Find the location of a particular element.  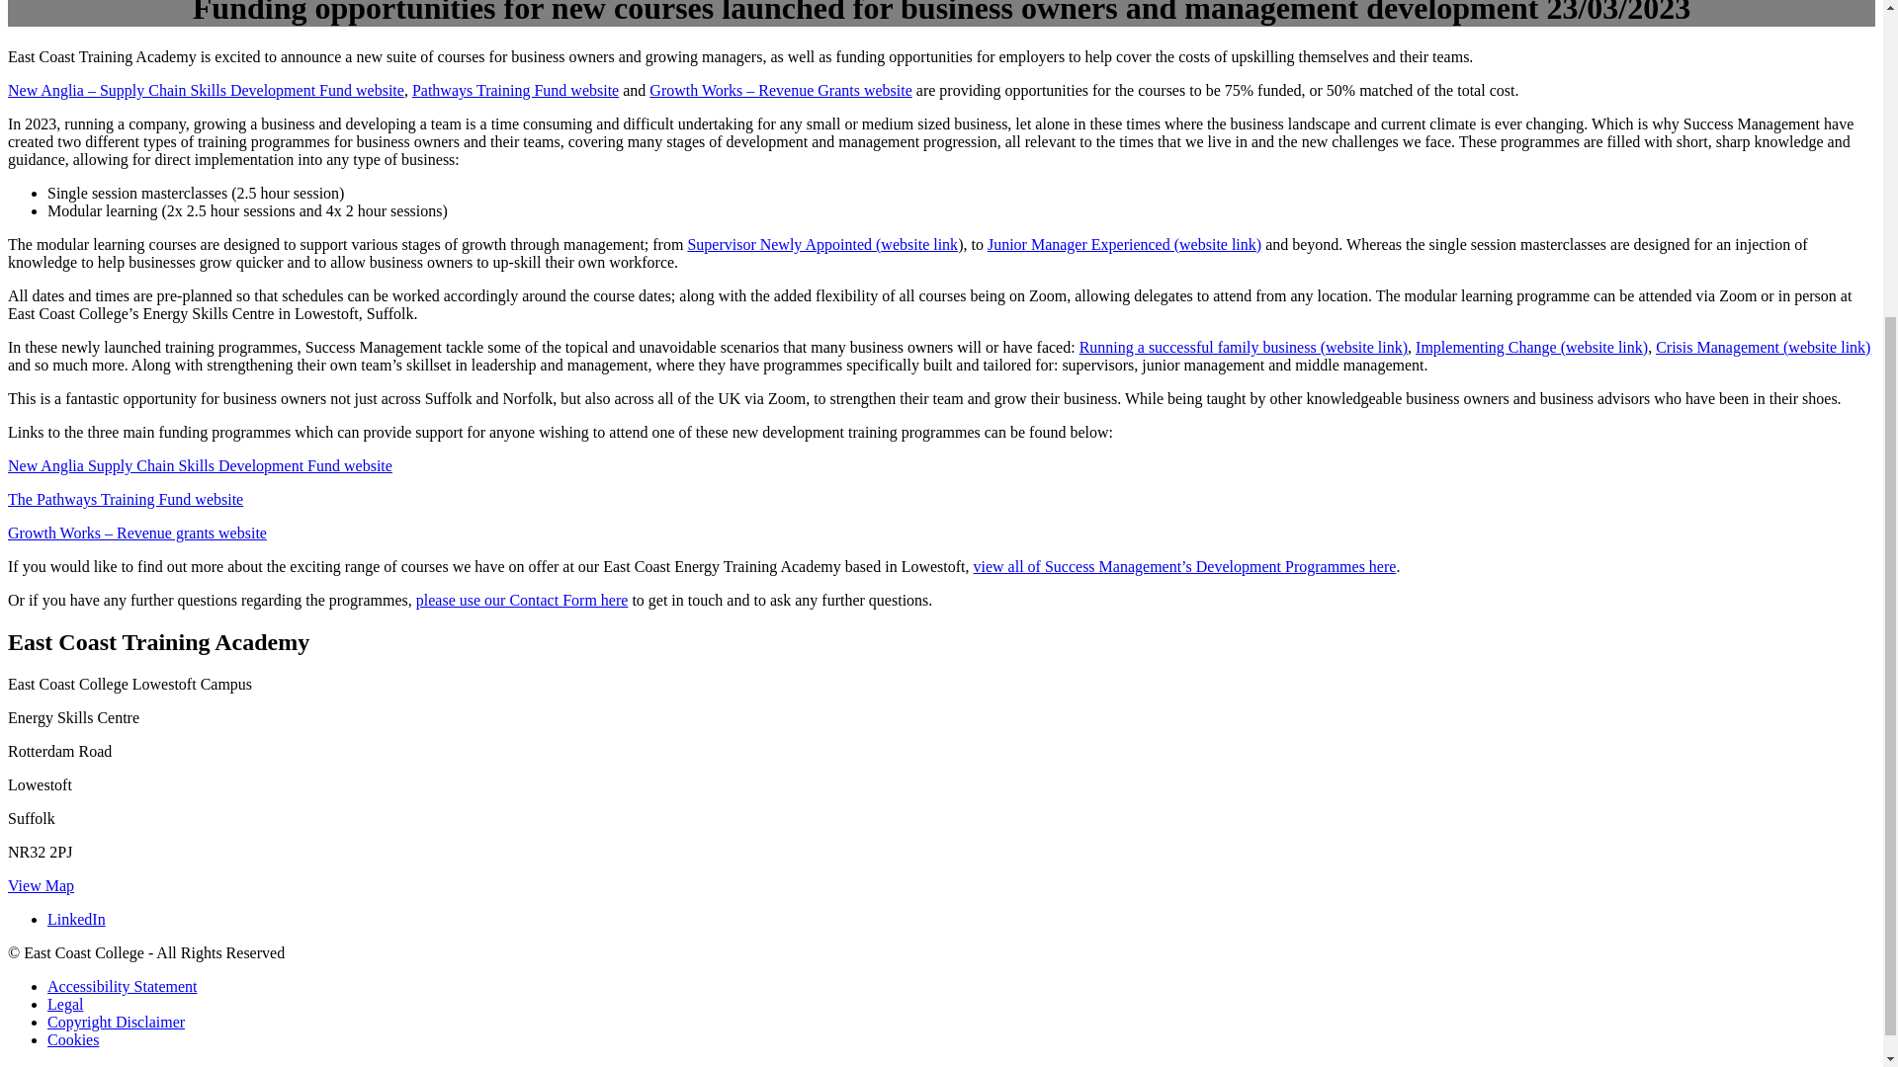

View Map is located at coordinates (40, 885).